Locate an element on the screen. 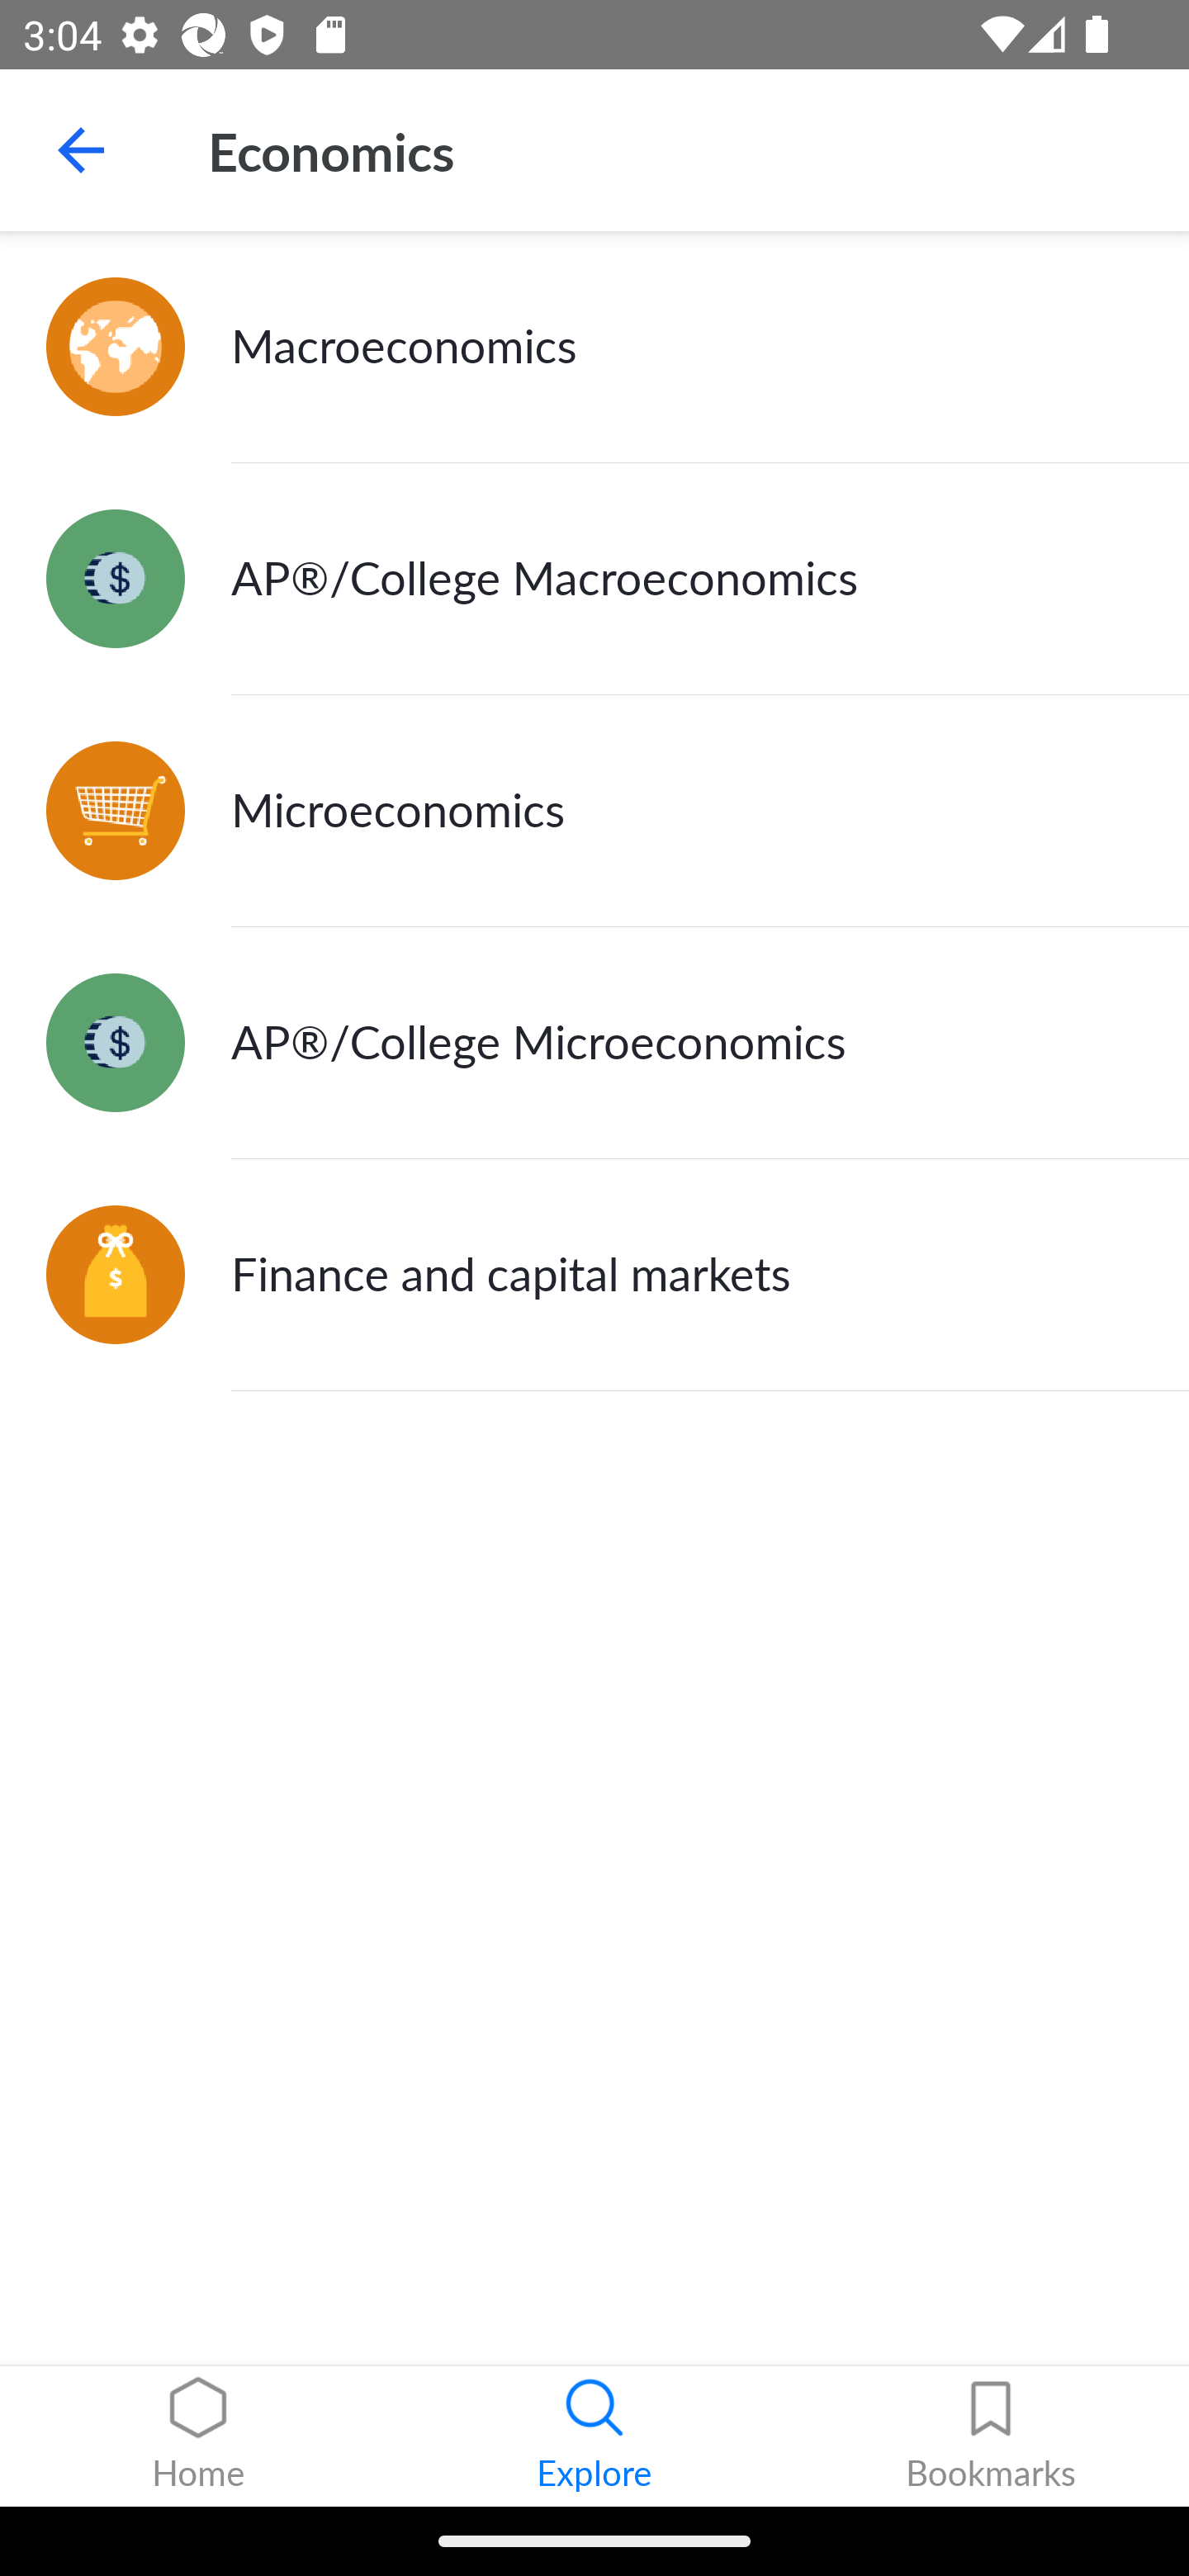 The image size is (1189, 2576). Navigate up is located at coordinates (81, 150).